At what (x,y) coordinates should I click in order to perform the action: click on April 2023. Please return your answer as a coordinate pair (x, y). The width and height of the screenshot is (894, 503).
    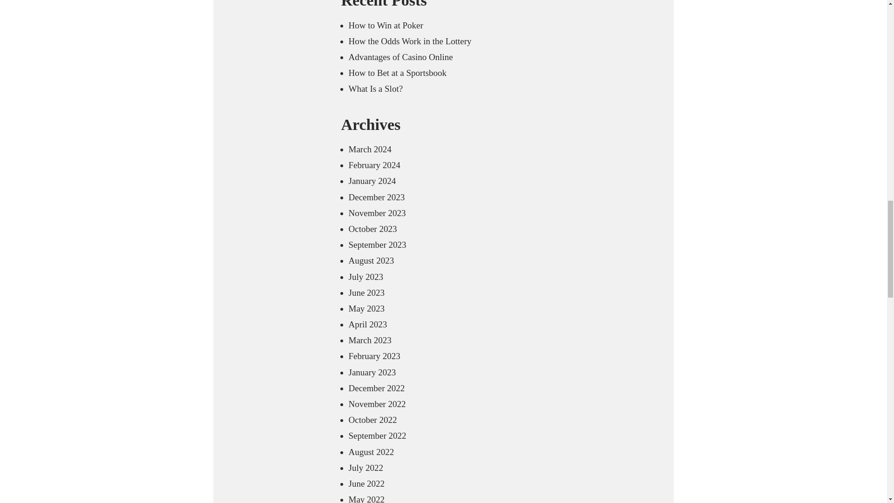
    Looking at the image, I should click on (368, 324).